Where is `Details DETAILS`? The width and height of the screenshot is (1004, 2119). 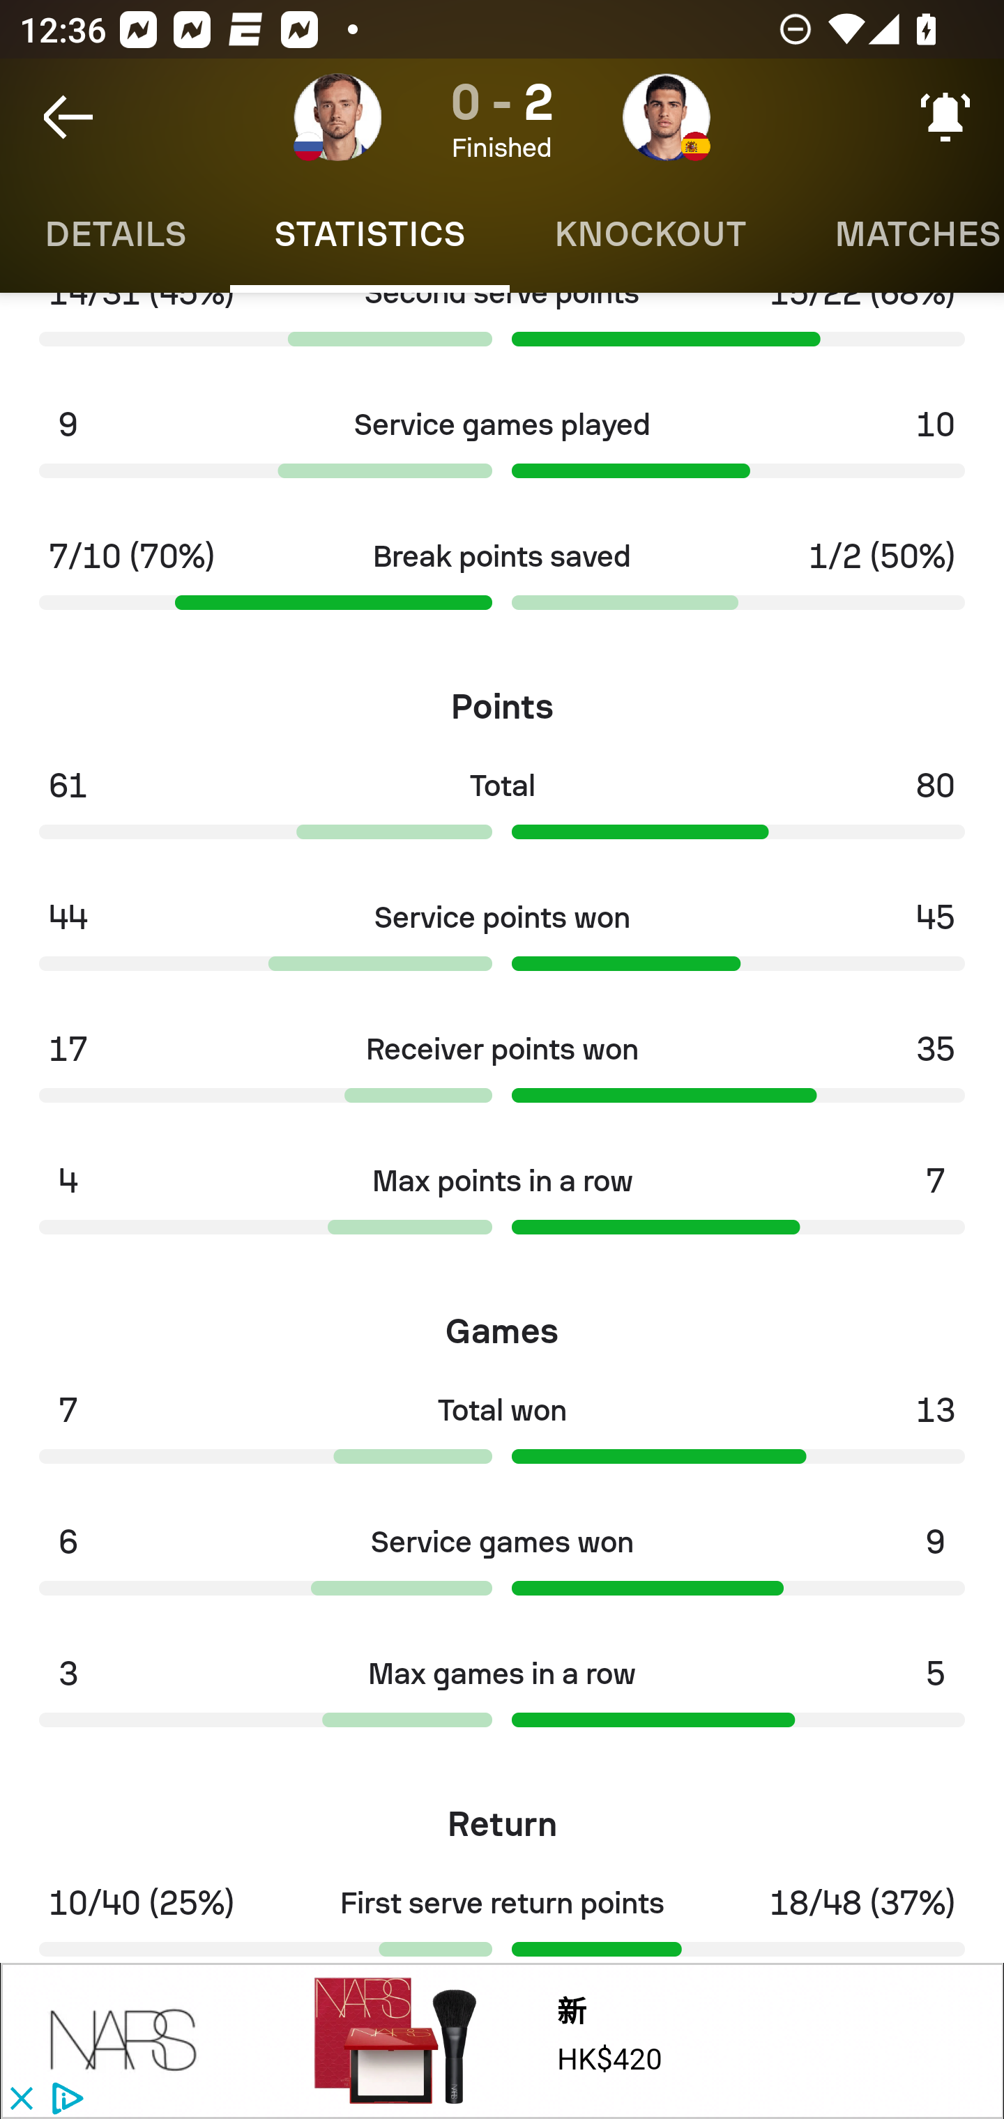 Details DETAILS is located at coordinates (114, 234).